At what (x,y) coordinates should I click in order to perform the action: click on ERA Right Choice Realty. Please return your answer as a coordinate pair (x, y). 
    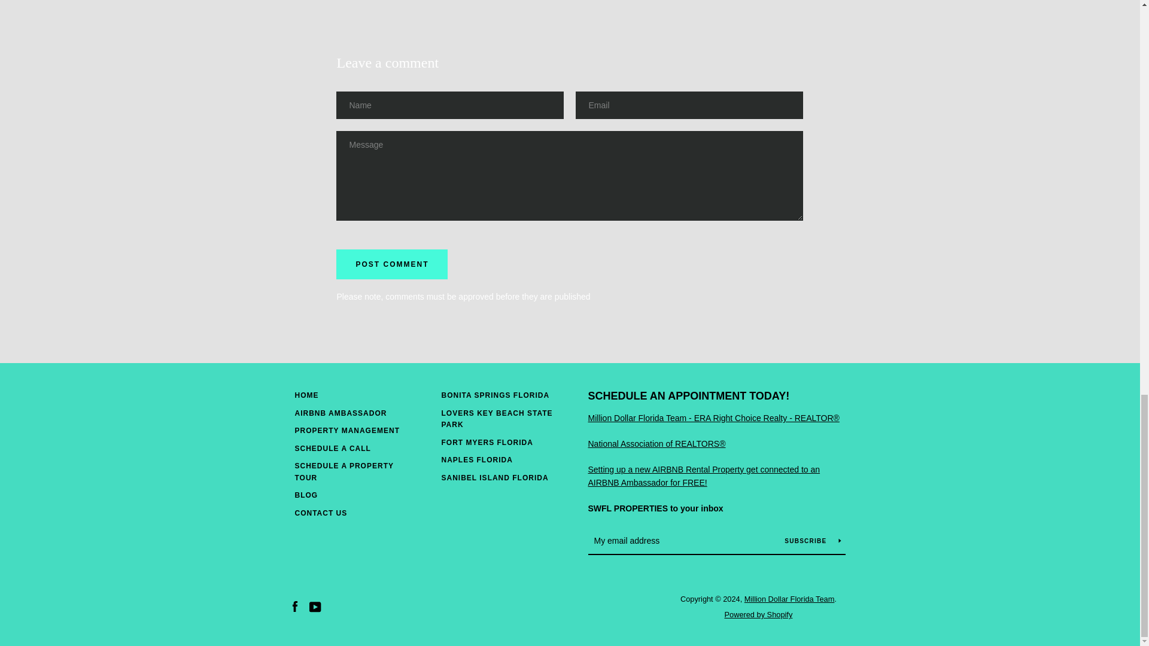
    Looking at the image, I should click on (713, 418).